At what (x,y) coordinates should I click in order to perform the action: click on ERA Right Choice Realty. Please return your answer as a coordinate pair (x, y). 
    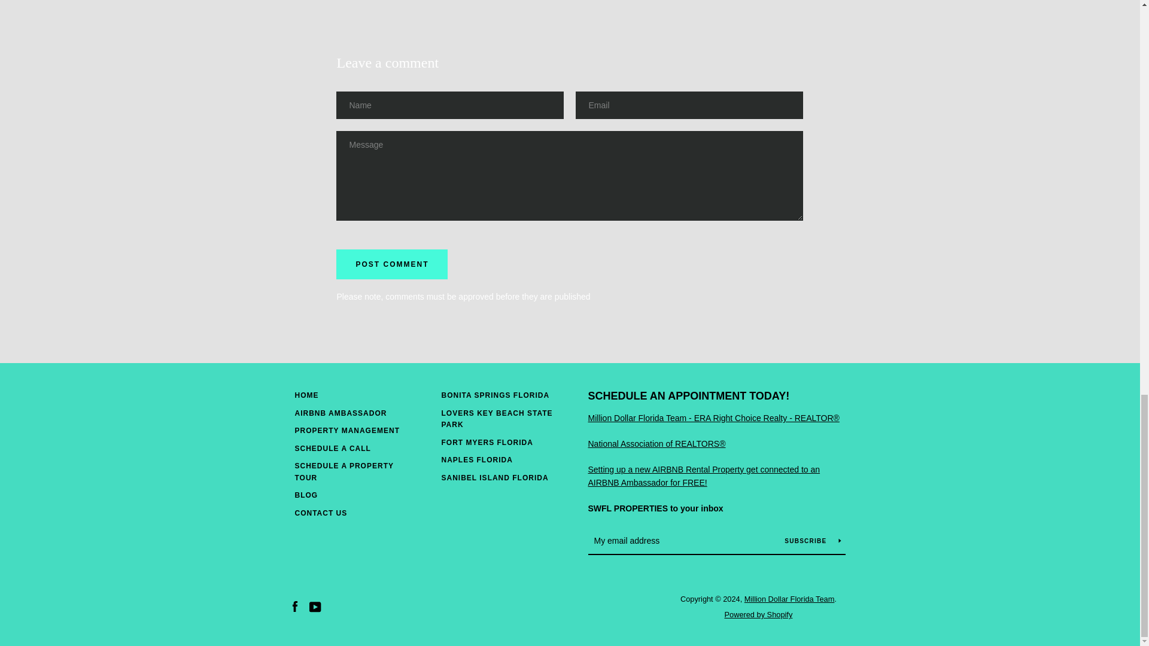
    Looking at the image, I should click on (713, 418).